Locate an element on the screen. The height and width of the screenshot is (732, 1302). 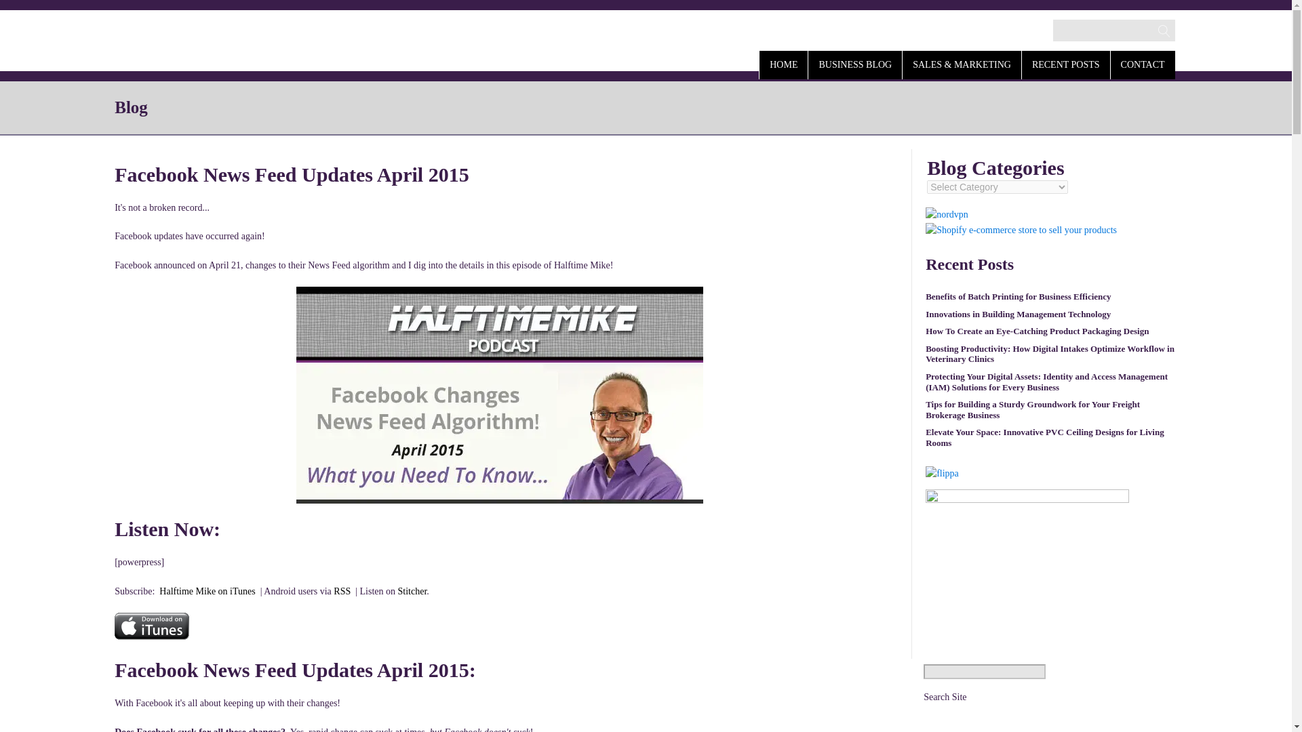
badge itunes lrg Doable Digital Marketing is located at coordinates (151, 626).